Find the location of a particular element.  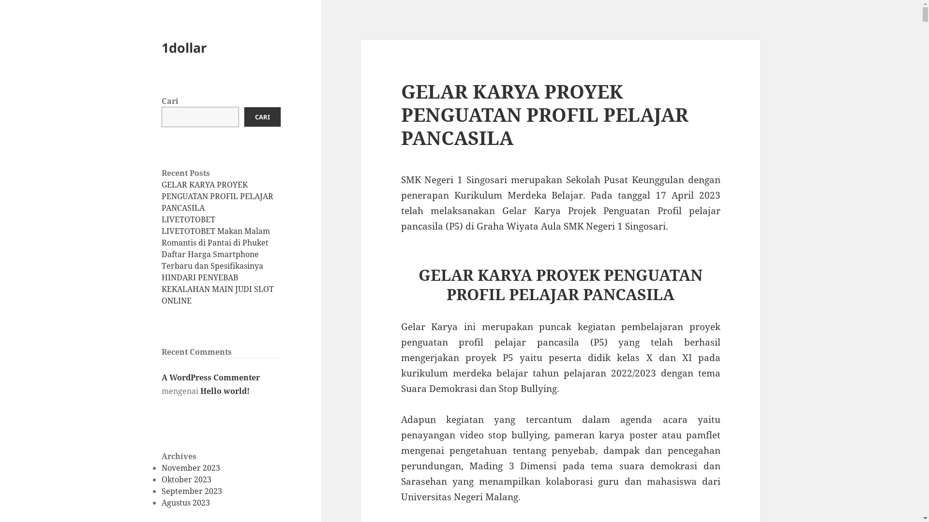

GELAR KARYA PROYEK PENGUATAN PROFIL PELAJAR PANCASILA is located at coordinates (545, 114).